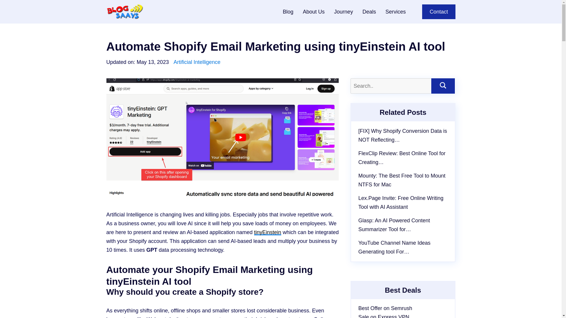 The image size is (566, 318). I want to click on Artificial Intelligence, so click(197, 62).